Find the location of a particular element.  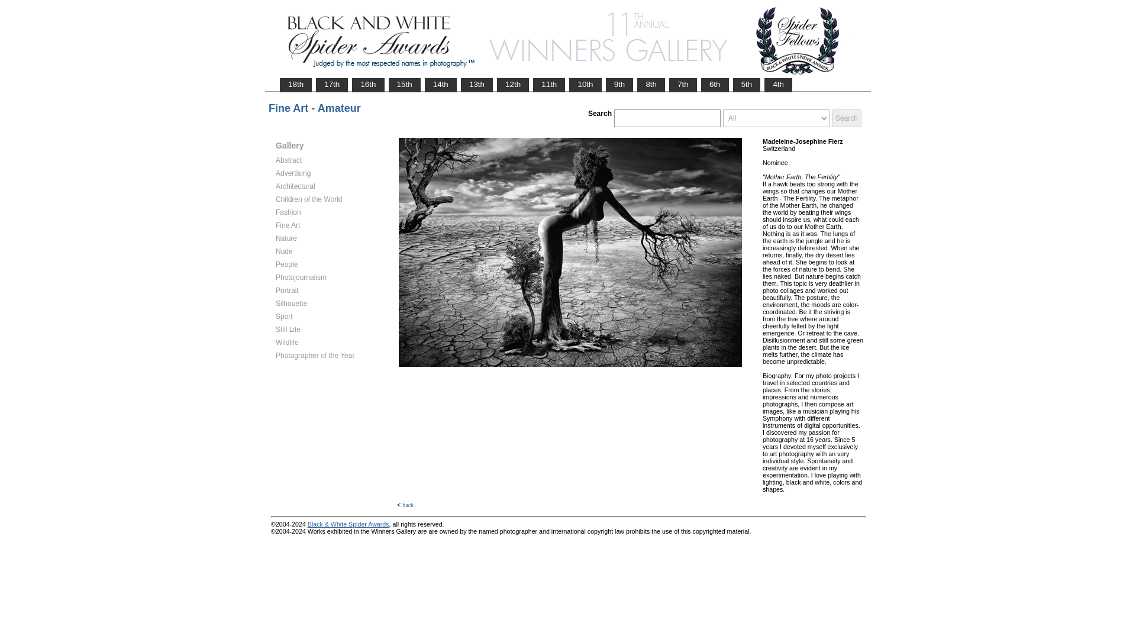

   18th    is located at coordinates (296, 84).